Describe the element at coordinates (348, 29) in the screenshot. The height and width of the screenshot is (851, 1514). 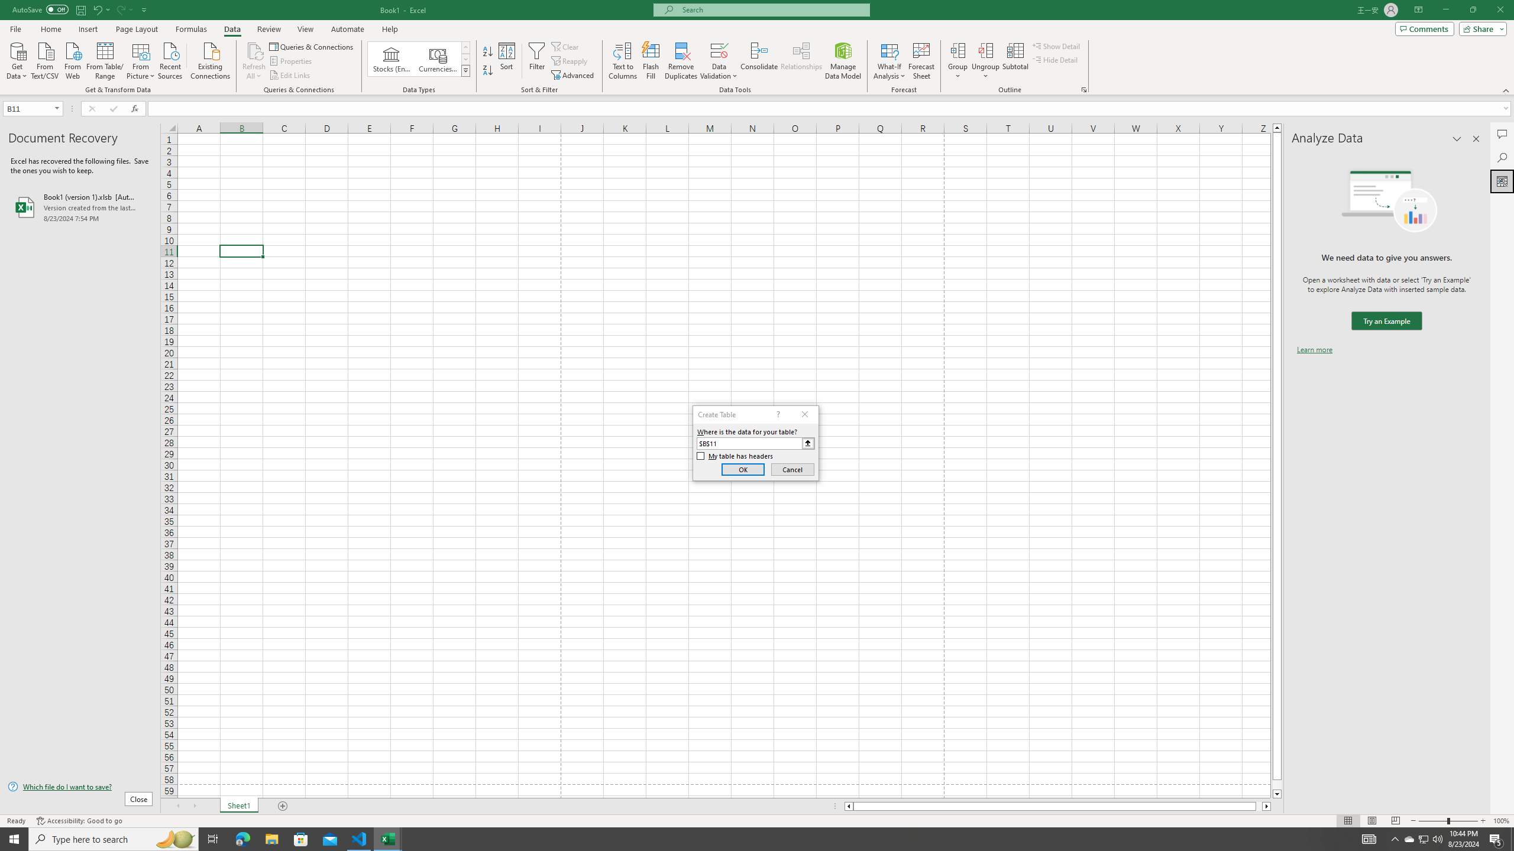
I see `Automate` at that location.